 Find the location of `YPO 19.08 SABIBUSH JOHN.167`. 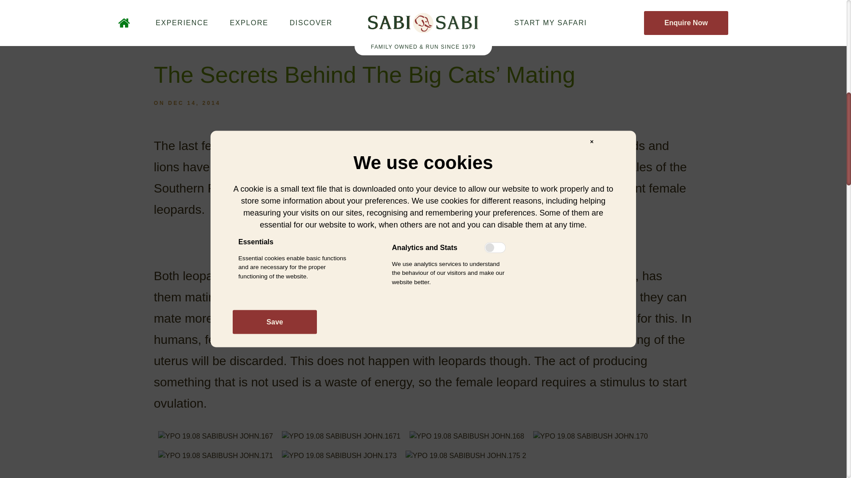

YPO 19.08 SABIBUSH JOHN.167 is located at coordinates (215, 436).